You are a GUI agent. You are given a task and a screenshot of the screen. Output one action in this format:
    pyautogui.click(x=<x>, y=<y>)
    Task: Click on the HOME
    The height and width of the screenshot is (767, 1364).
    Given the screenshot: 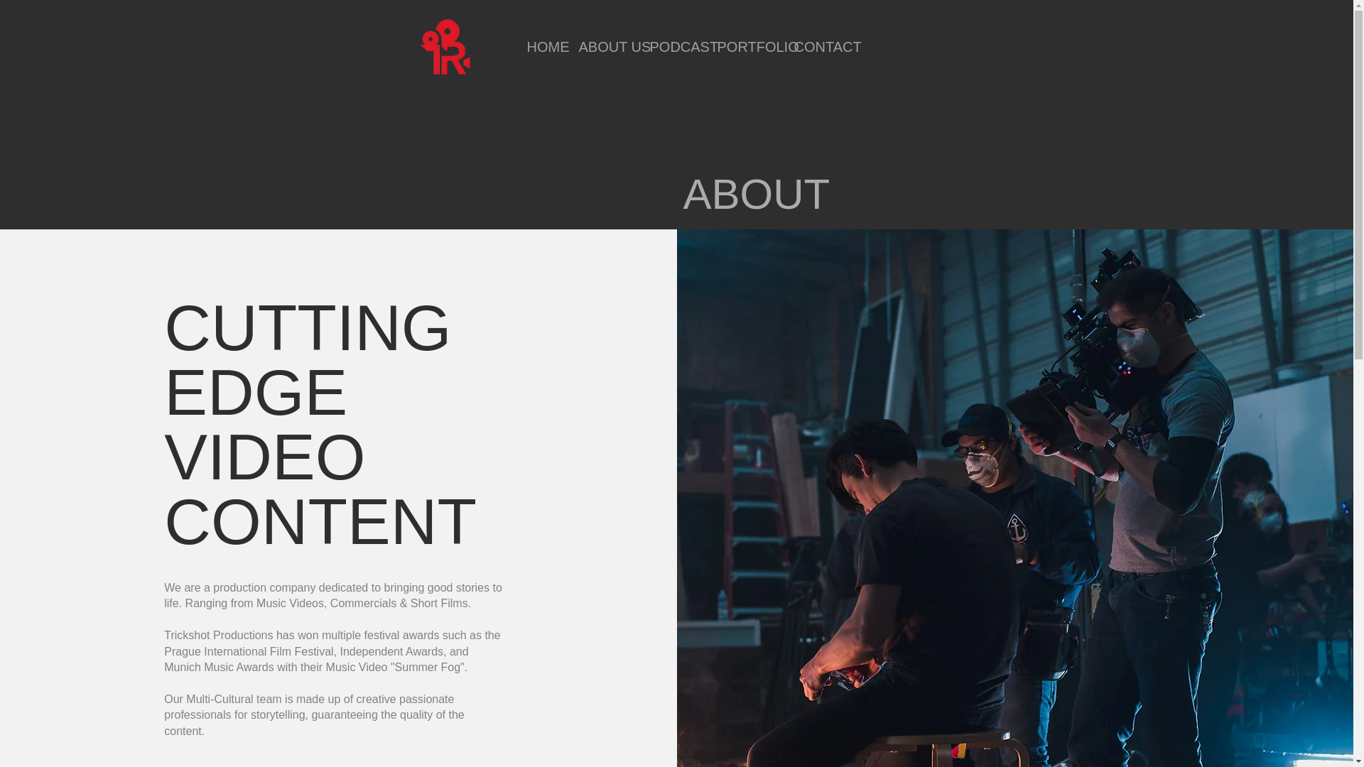 What is the action you would take?
    pyautogui.click(x=541, y=47)
    